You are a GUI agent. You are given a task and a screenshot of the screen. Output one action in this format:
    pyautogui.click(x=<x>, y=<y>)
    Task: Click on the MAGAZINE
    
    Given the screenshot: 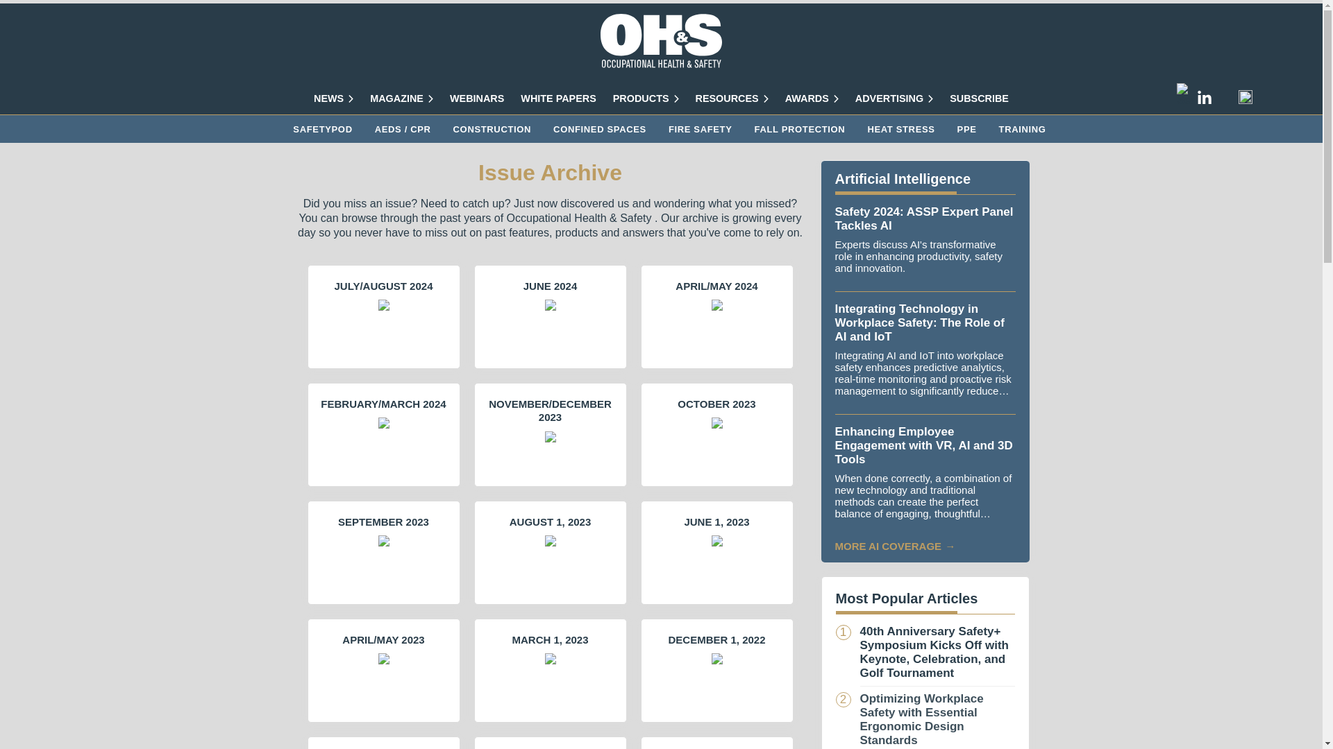 What is the action you would take?
    pyautogui.click(x=401, y=98)
    